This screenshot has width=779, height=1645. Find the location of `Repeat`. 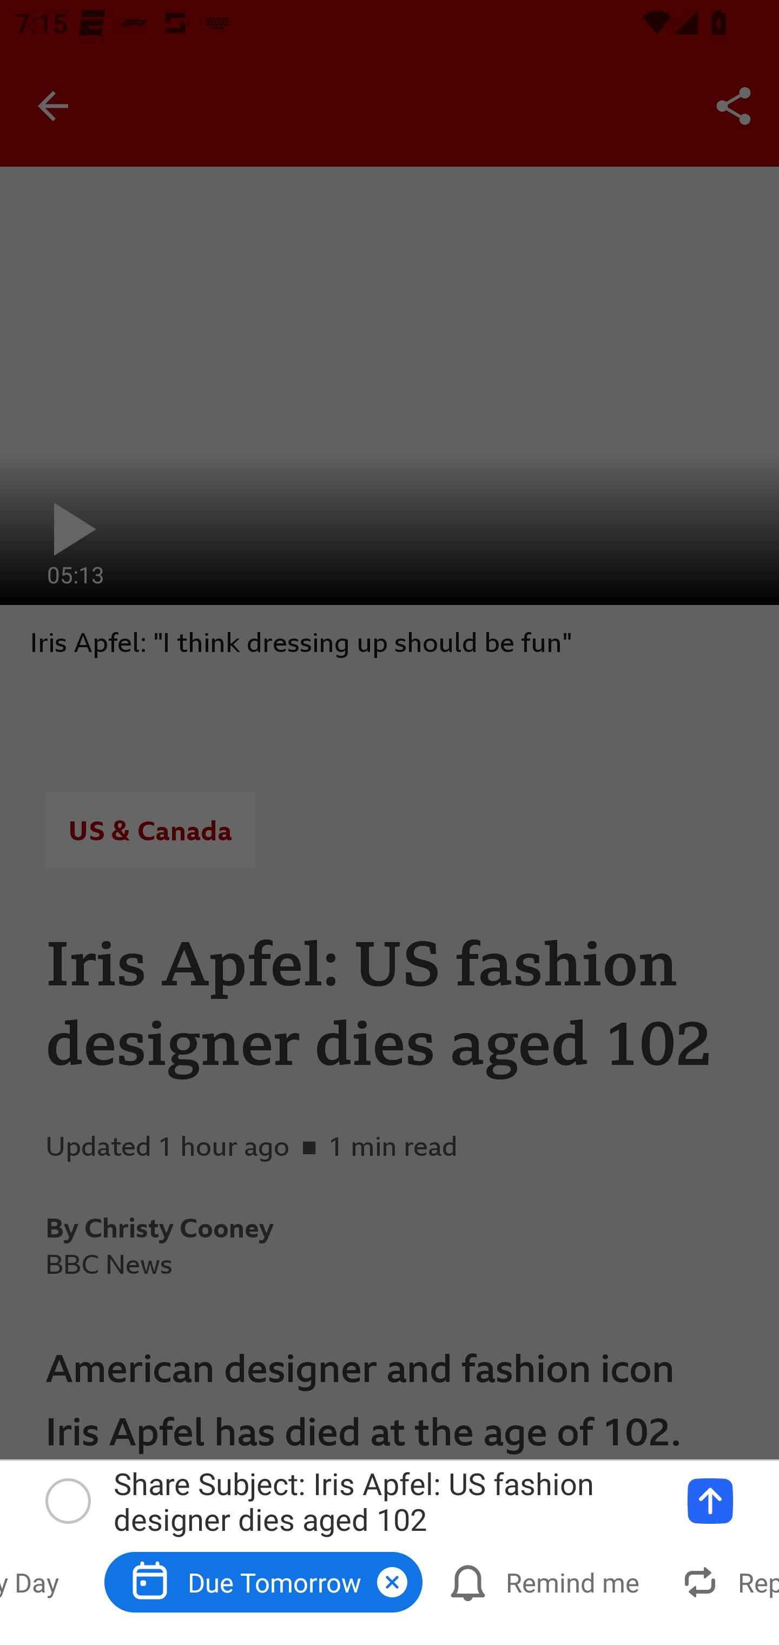

Repeat is located at coordinates (724, 1581).